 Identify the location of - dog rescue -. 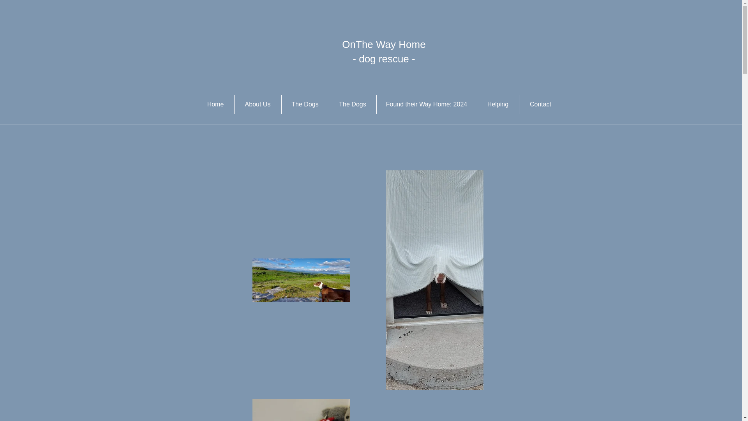
(383, 59).